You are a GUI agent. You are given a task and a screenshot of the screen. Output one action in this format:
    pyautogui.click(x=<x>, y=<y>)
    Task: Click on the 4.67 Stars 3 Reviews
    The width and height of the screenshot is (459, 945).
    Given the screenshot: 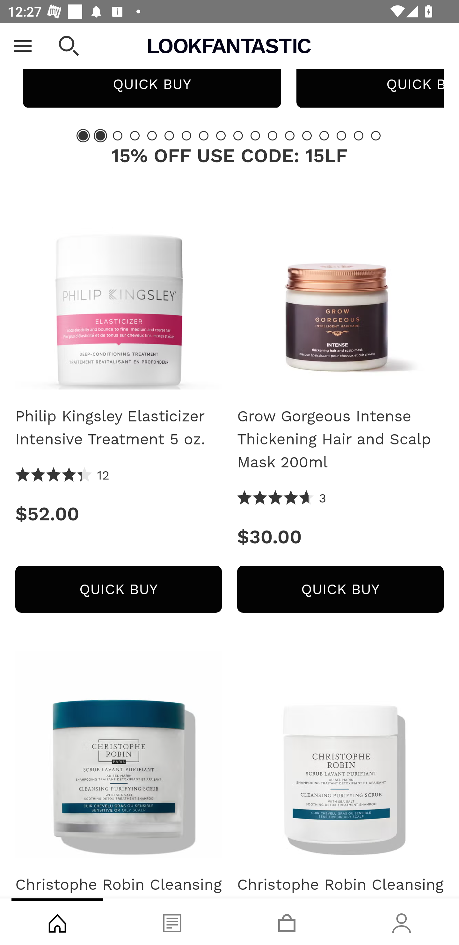 What is the action you would take?
    pyautogui.click(x=282, y=498)
    